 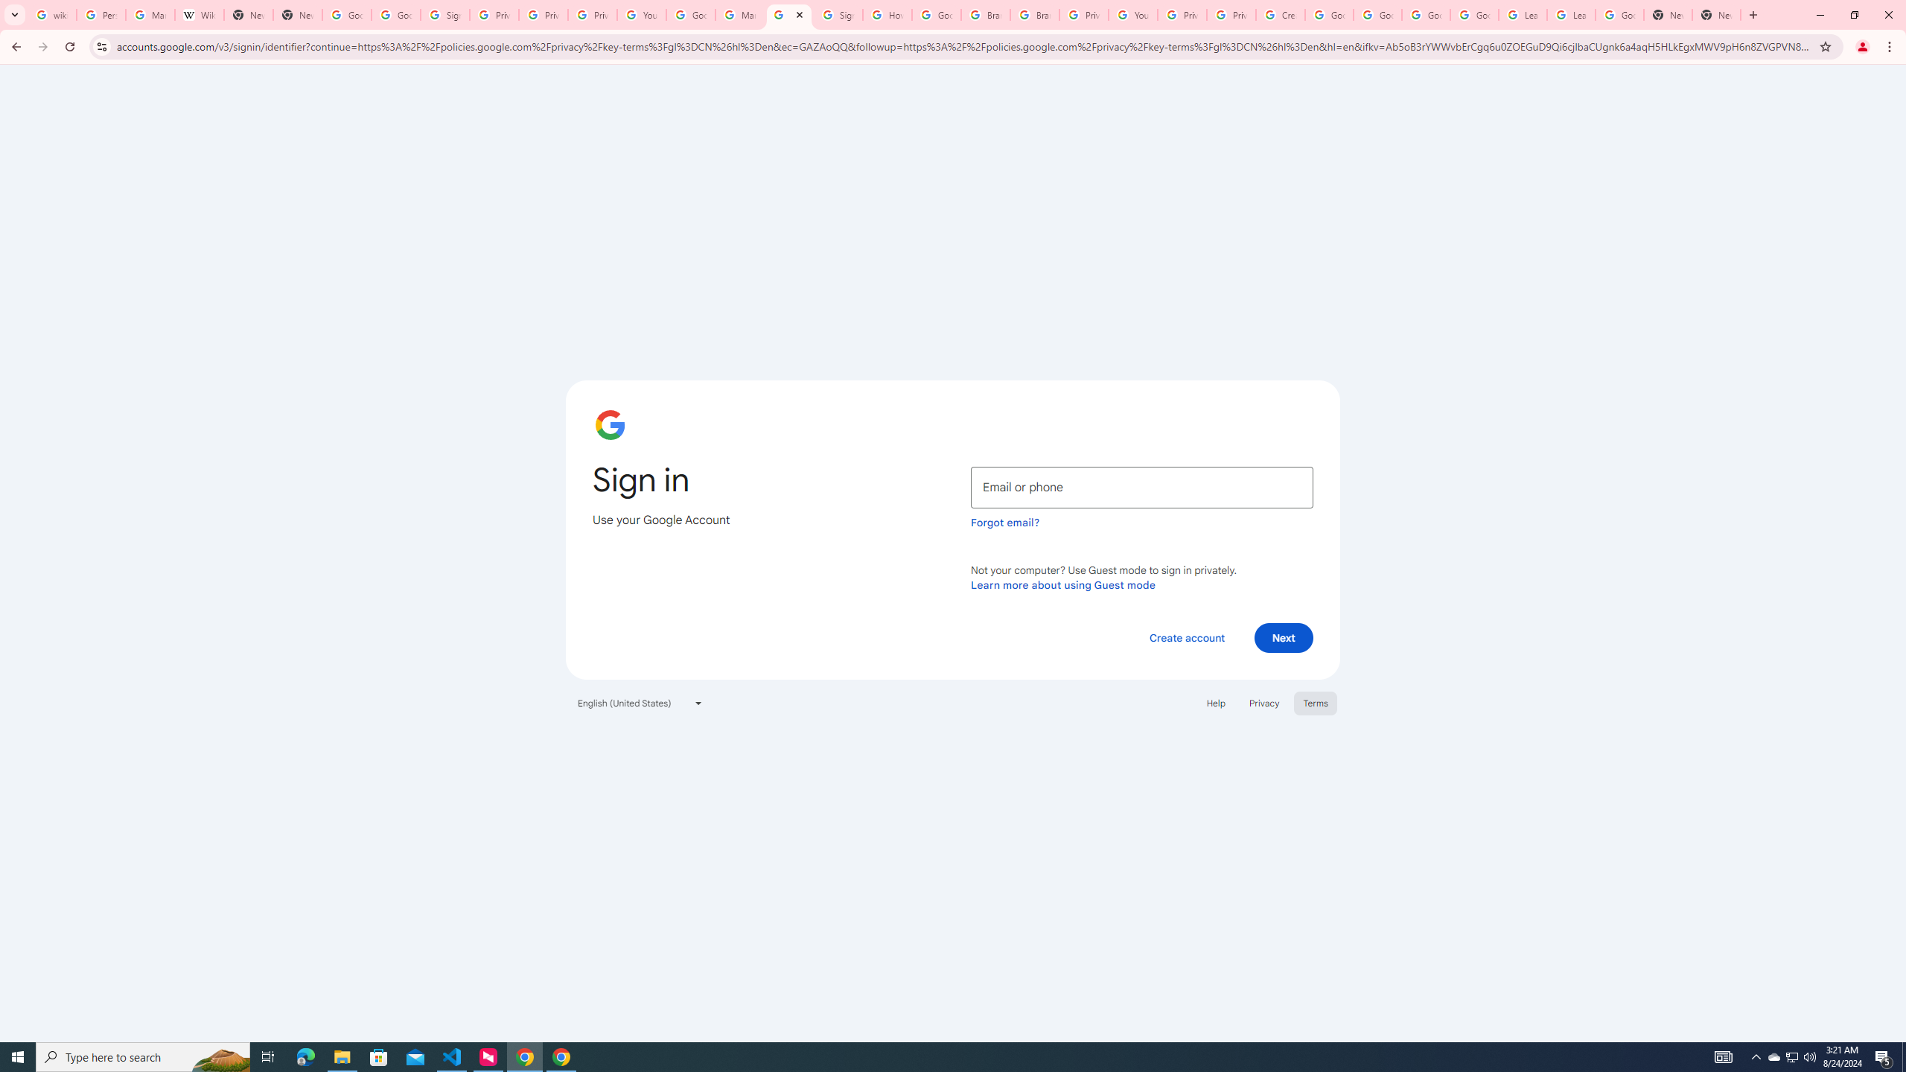 What do you see at coordinates (1186, 637) in the screenshot?
I see `Create account` at bounding box center [1186, 637].